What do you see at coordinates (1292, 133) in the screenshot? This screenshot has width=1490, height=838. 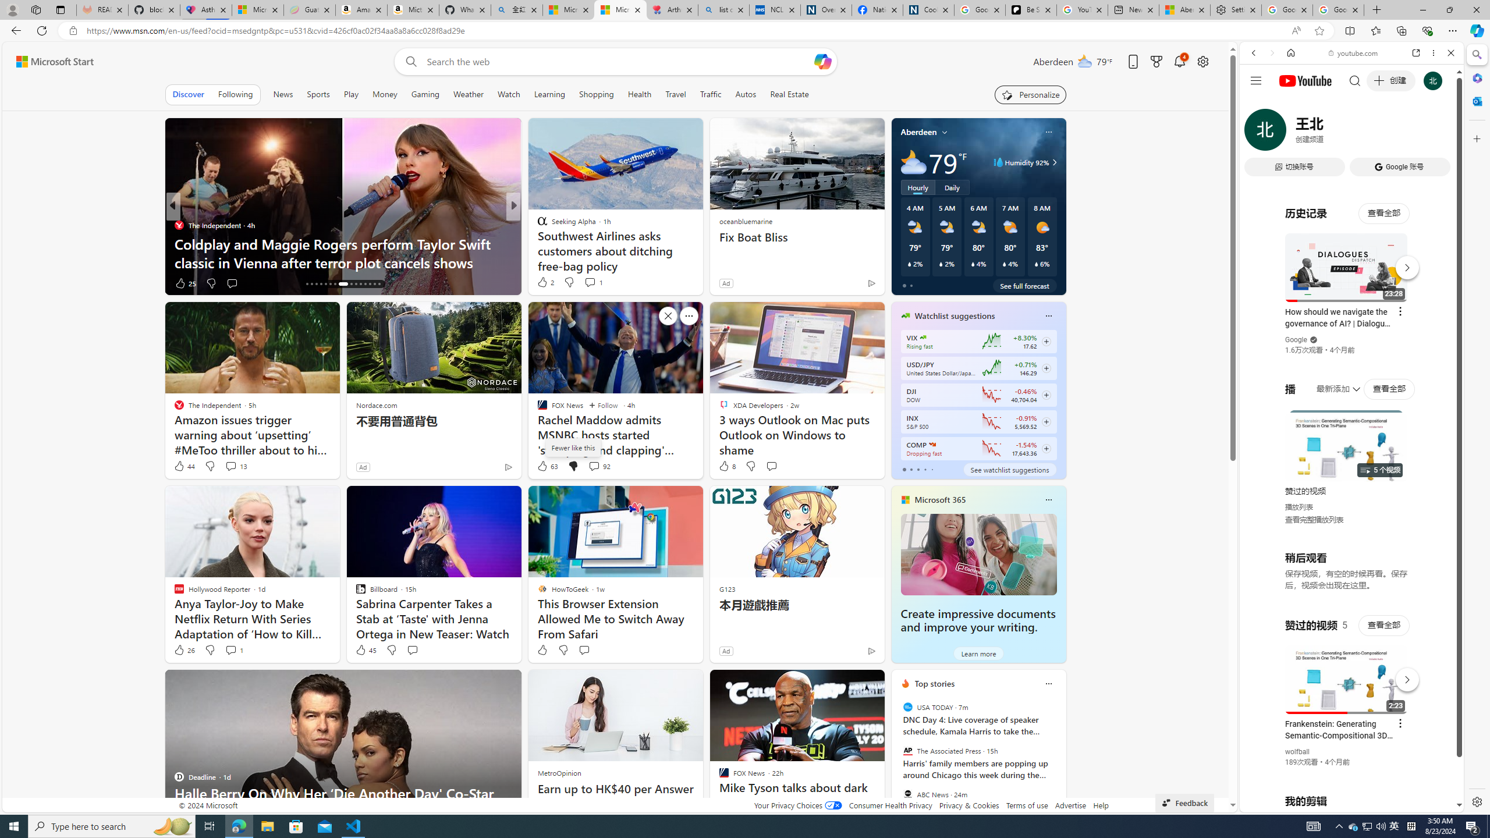 I see `IMAGES` at bounding box center [1292, 133].